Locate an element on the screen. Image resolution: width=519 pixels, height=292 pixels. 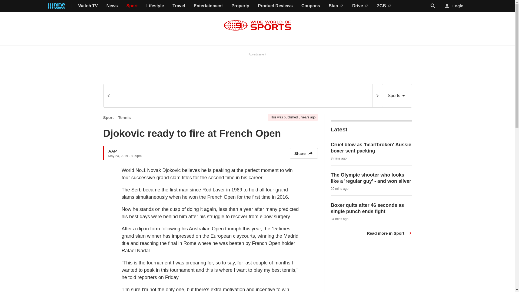
Travel is located at coordinates (178, 6).